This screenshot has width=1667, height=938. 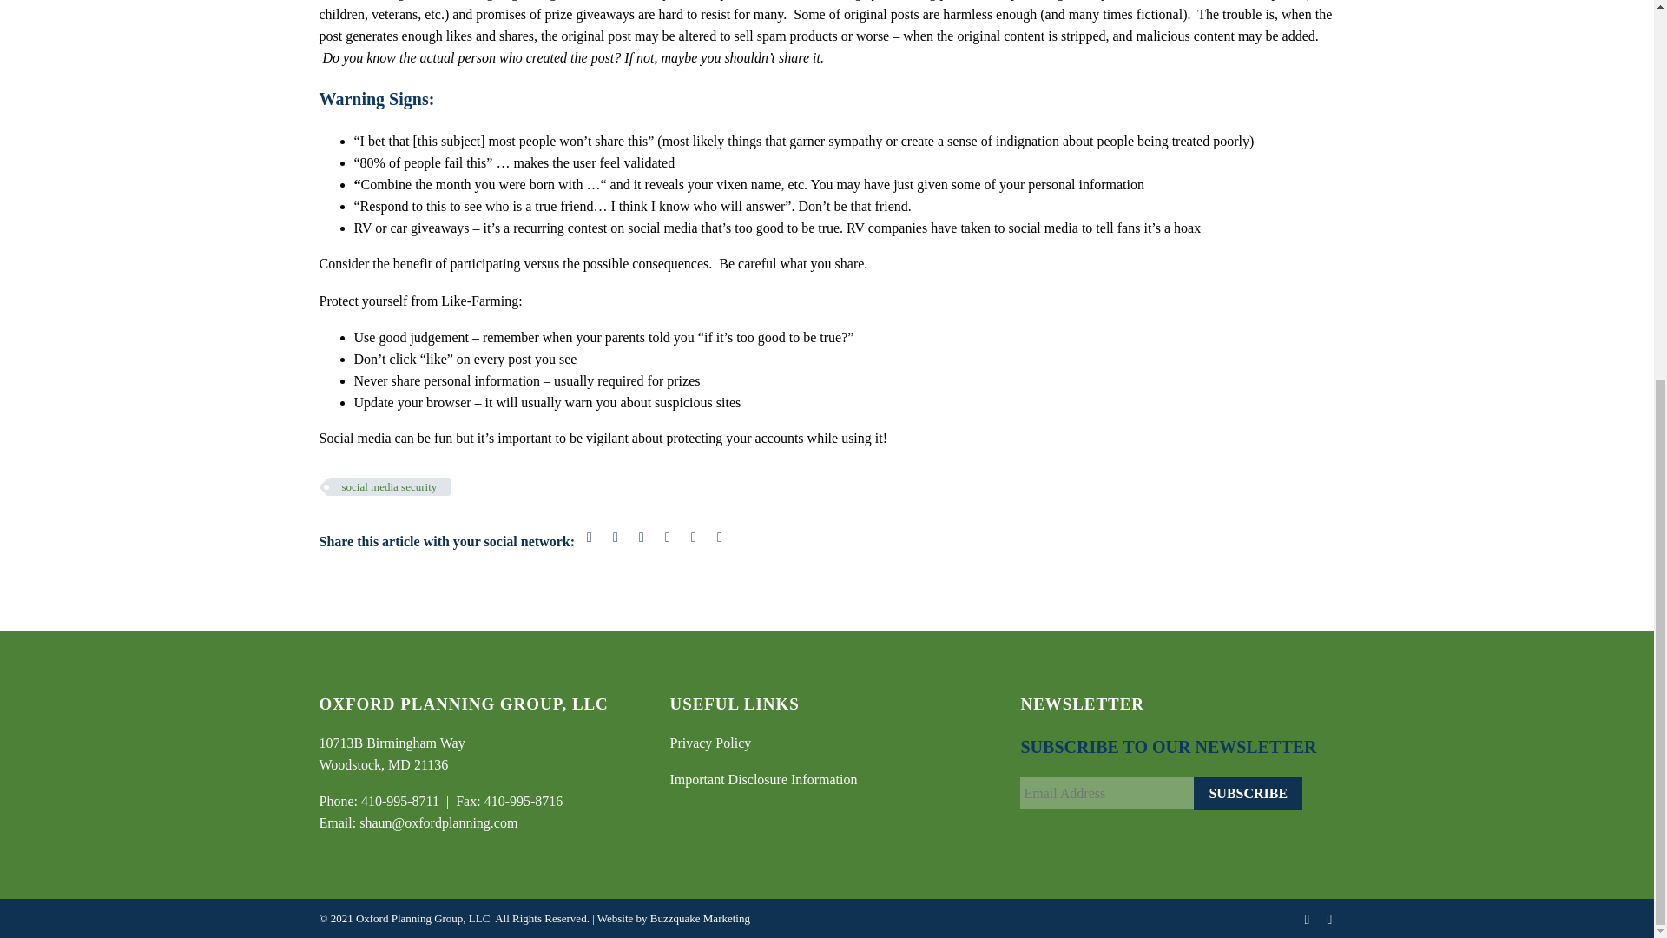 I want to click on Subscribe, so click(x=1247, y=794).